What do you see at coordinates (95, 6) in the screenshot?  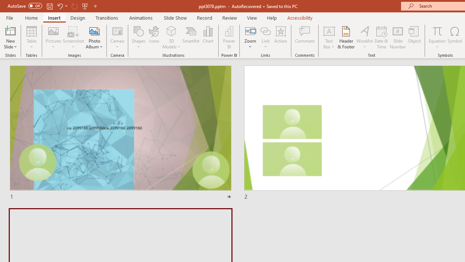 I see `Customize Quick Access Toolbar` at bounding box center [95, 6].